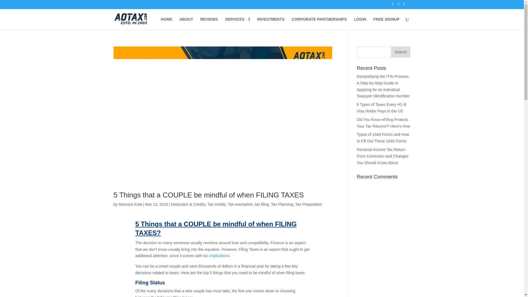 The height and width of the screenshot is (297, 528). I want to click on HOME, so click(167, 24).